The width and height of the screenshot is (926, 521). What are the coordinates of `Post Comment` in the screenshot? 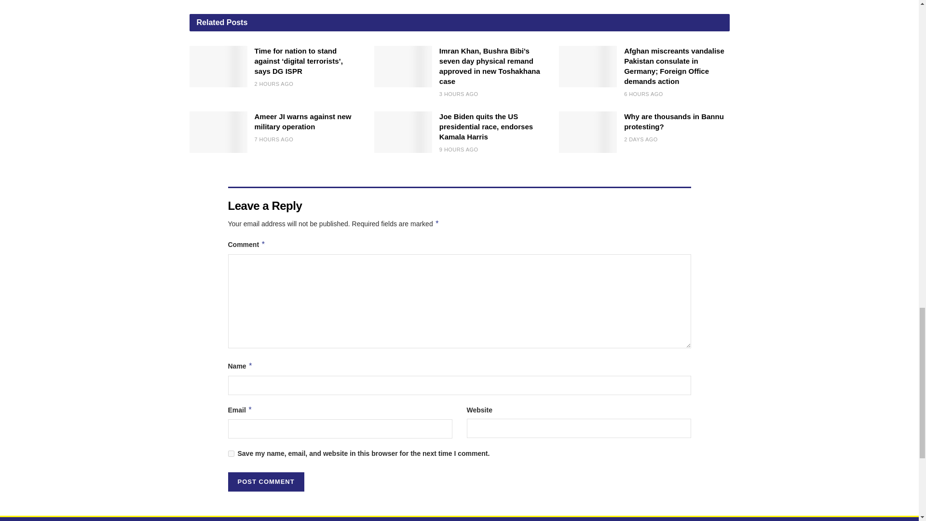 It's located at (265, 481).